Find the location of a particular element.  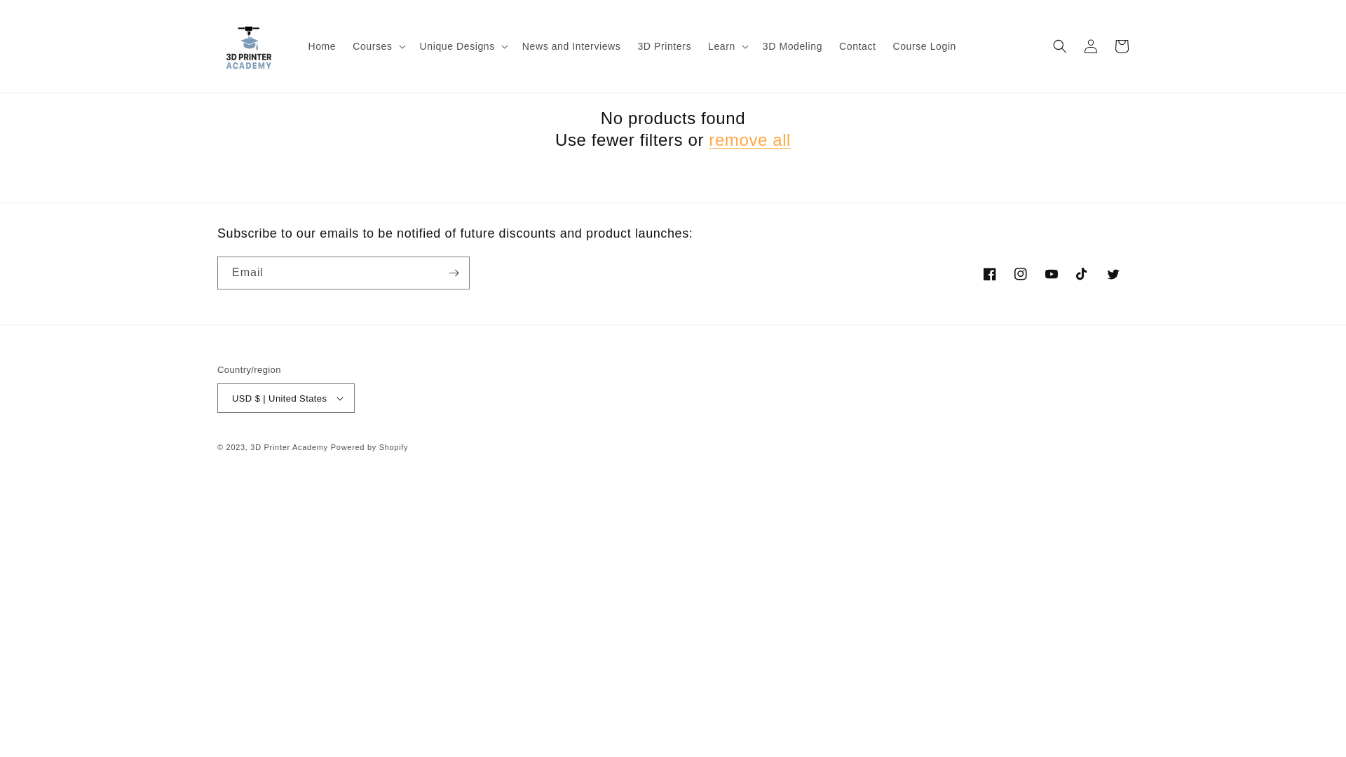

Cart is located at coordinates (1122, 46).